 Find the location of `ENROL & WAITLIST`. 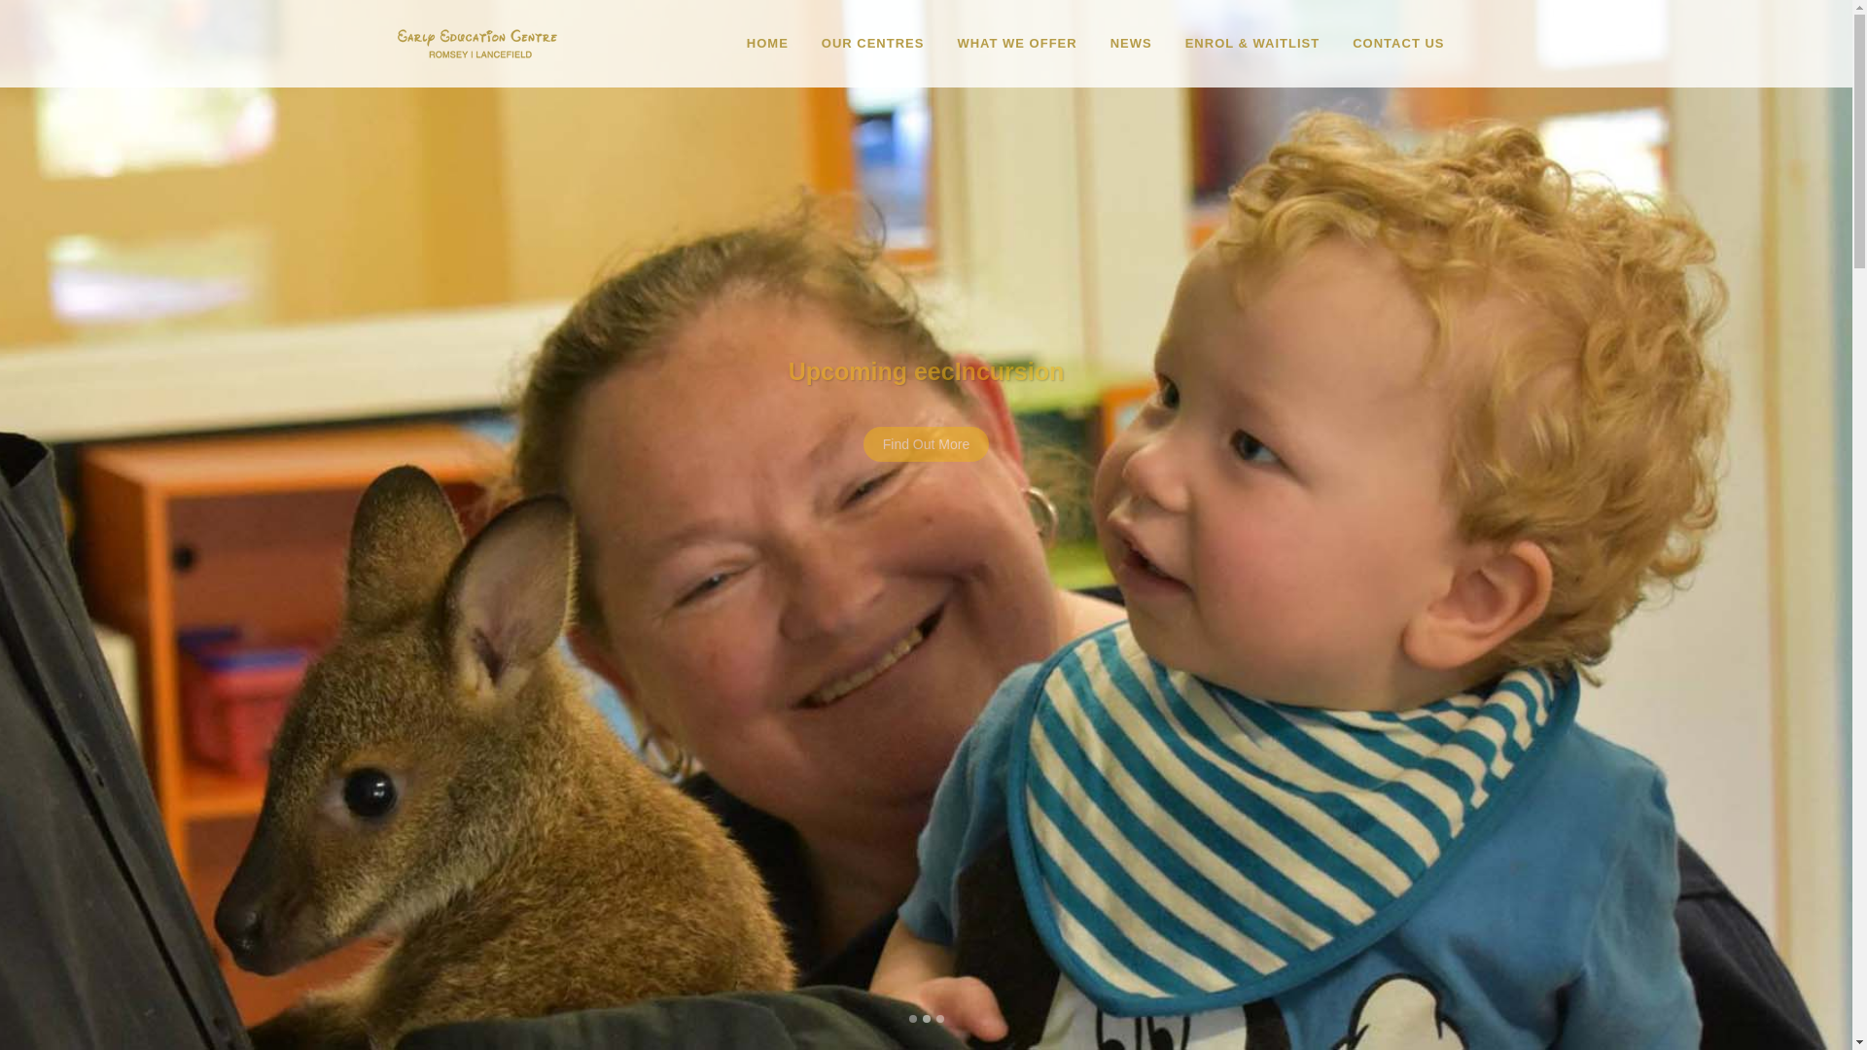

ENROL & WAITLIST is located at coordinates (1252, 44).